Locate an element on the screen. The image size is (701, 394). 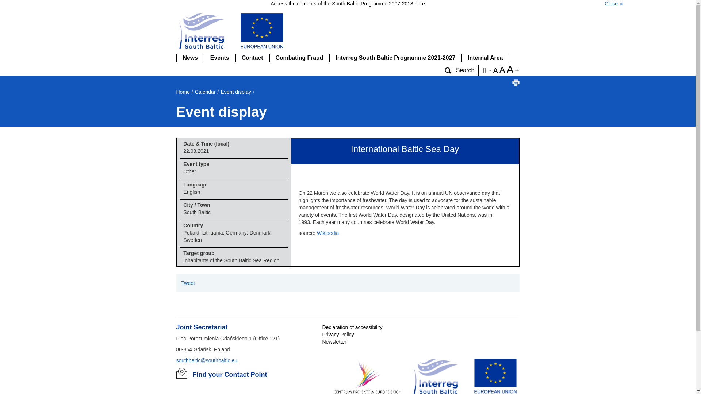
Interreg South Baltic Programme 2021-2027 is located at coordinates (396, 58).